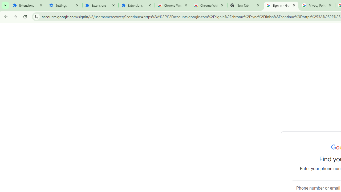 The width and height of the screenshot is (341, 192). Describe the element at coordinates (173, 5) in the screenshot. I see `Chrome Web Store` at that location.